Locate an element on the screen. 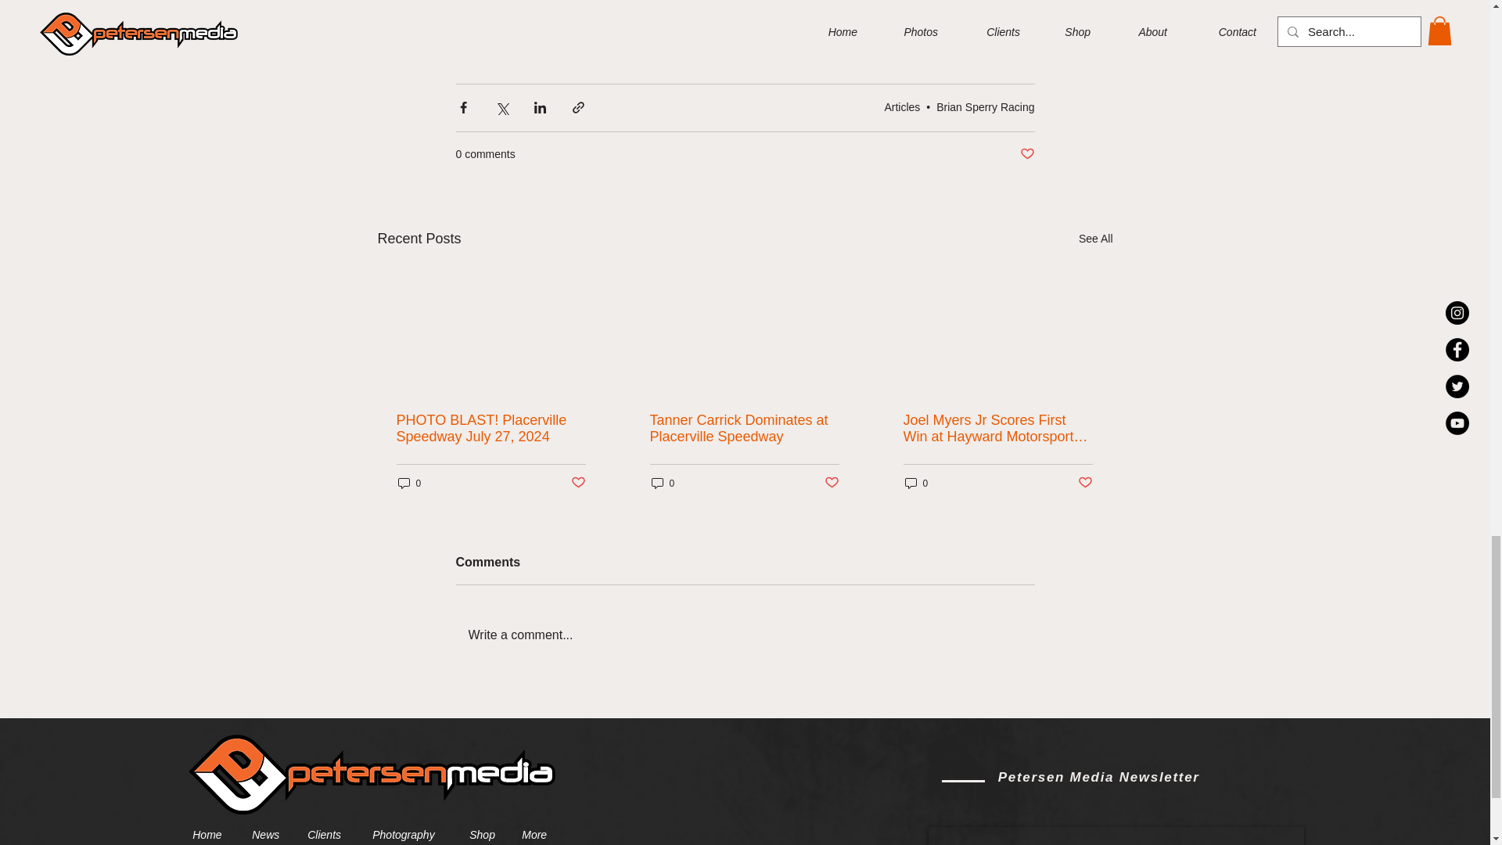 The width and height of the screenshot is (1502, 845). Brian Sperry Racing is located at coordinates (985, 106).